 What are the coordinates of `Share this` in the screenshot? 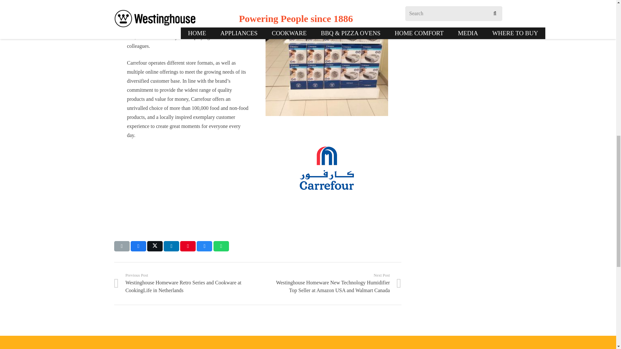 It's located at (171, 246).